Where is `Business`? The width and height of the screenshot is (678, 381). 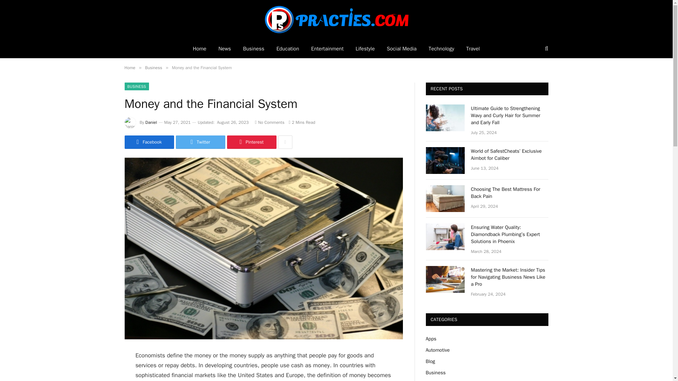 Business is located at coordinates (153, 67).